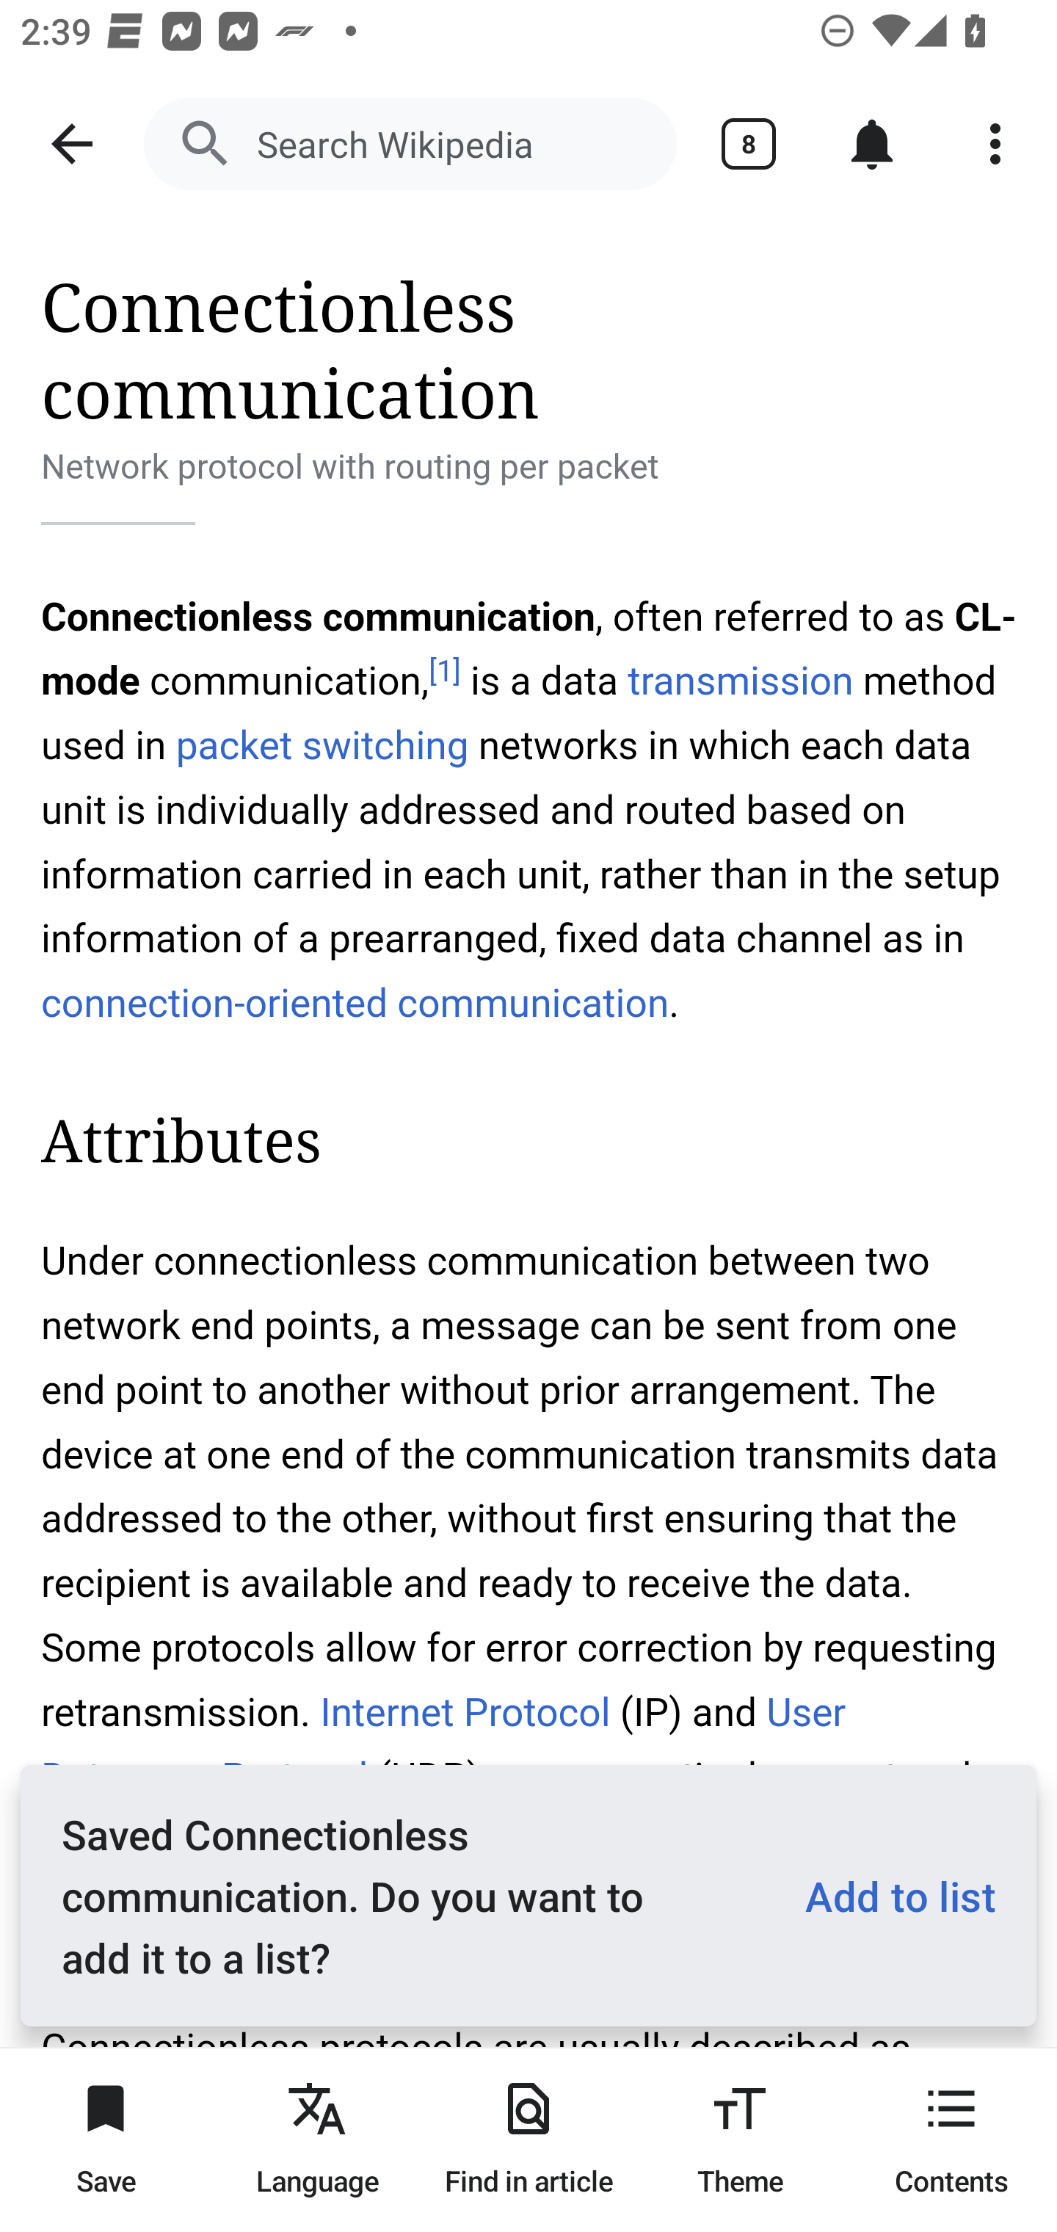 This screenshot has width=1057, height=2232. What do you see at coordinates (951, 2139) in the screenshot?
I see `Contents` at bounding box center [951, 2139].